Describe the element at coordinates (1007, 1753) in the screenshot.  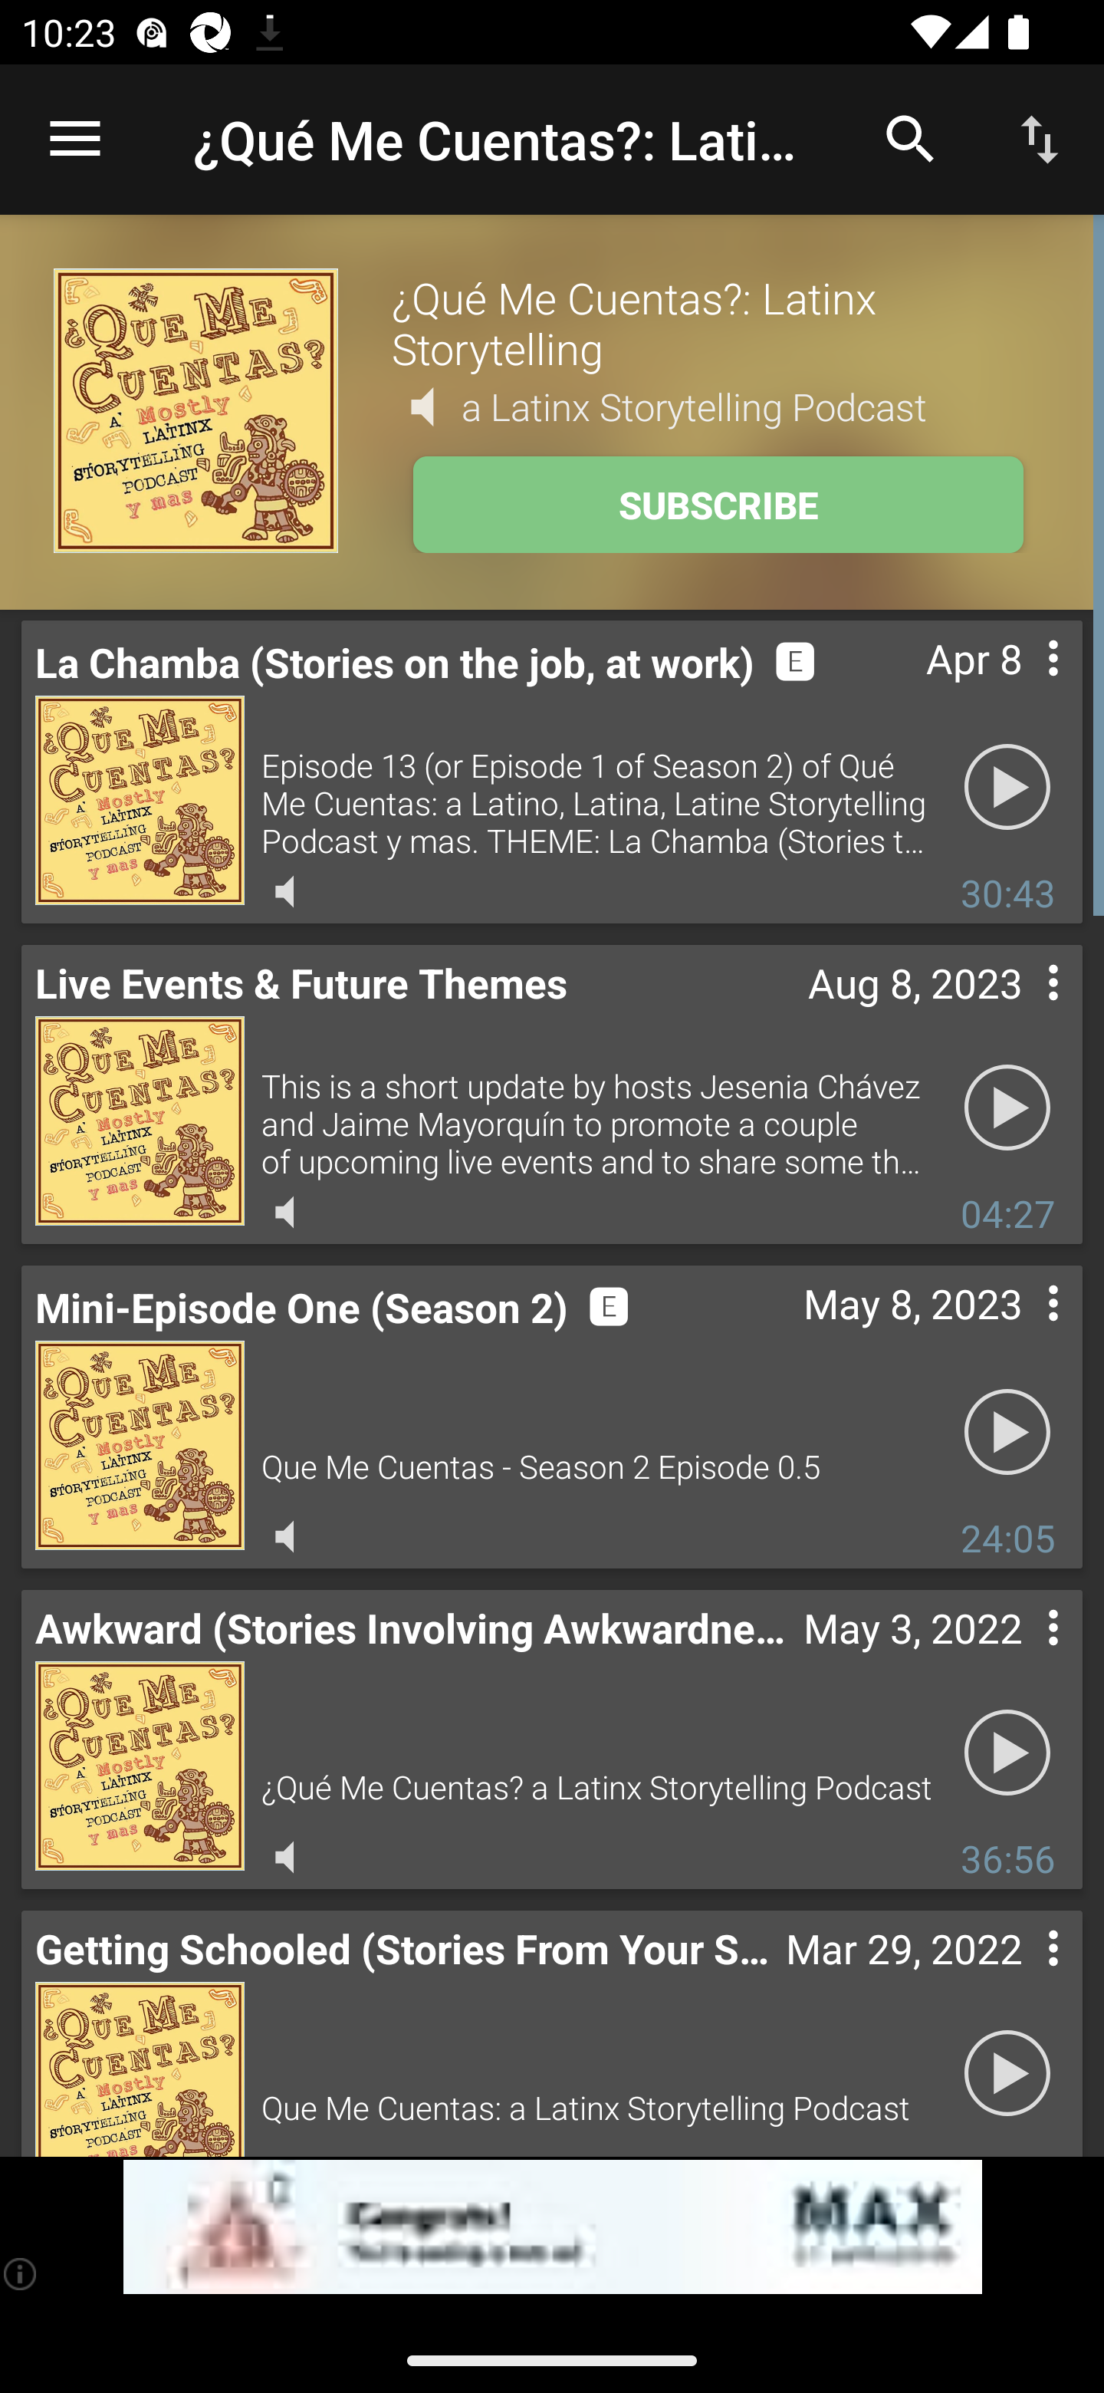
I see `Play` at that location.